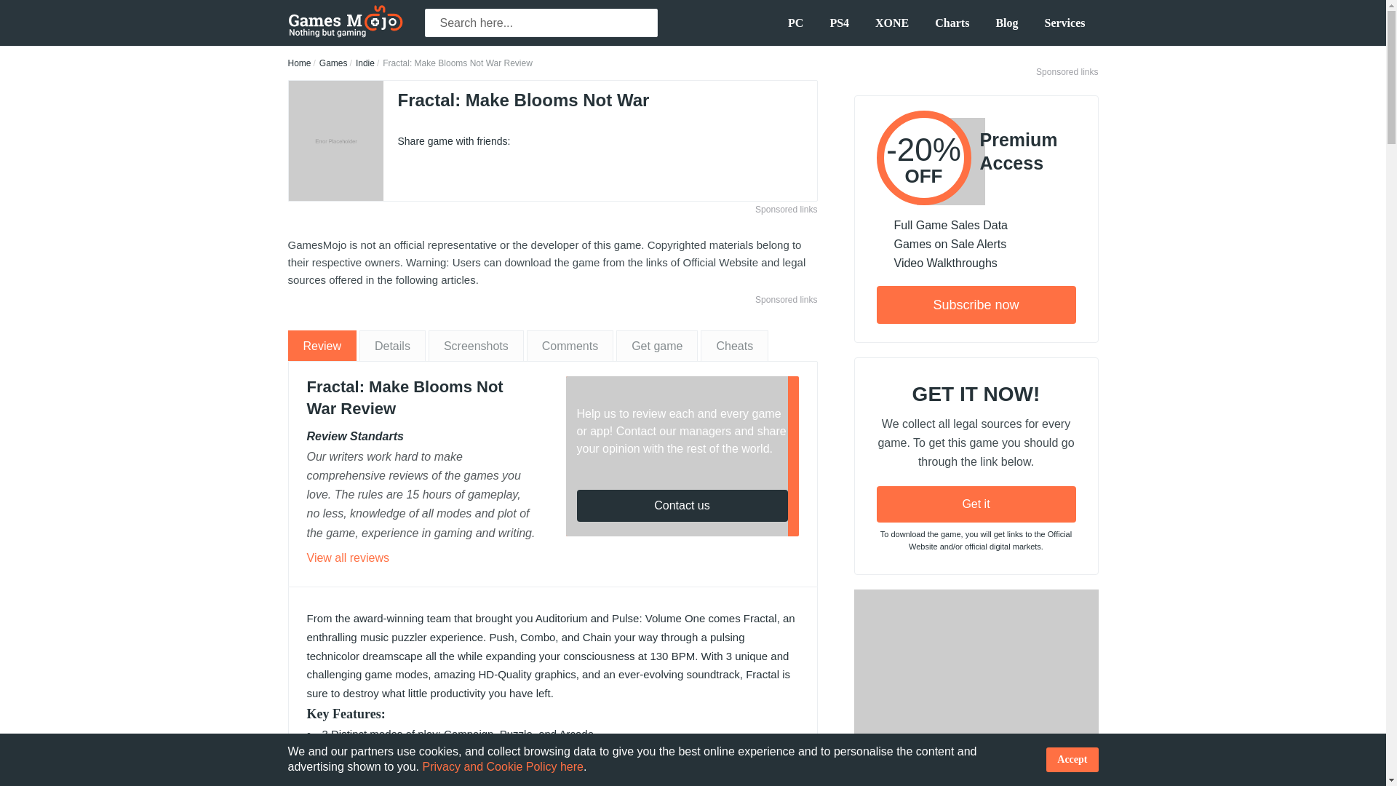 The width and height of the screenshot is (1397, 786). What do you see at coordinates (392, 345) in the screenshot?
I see `Details` at bounding box center [392, 345].